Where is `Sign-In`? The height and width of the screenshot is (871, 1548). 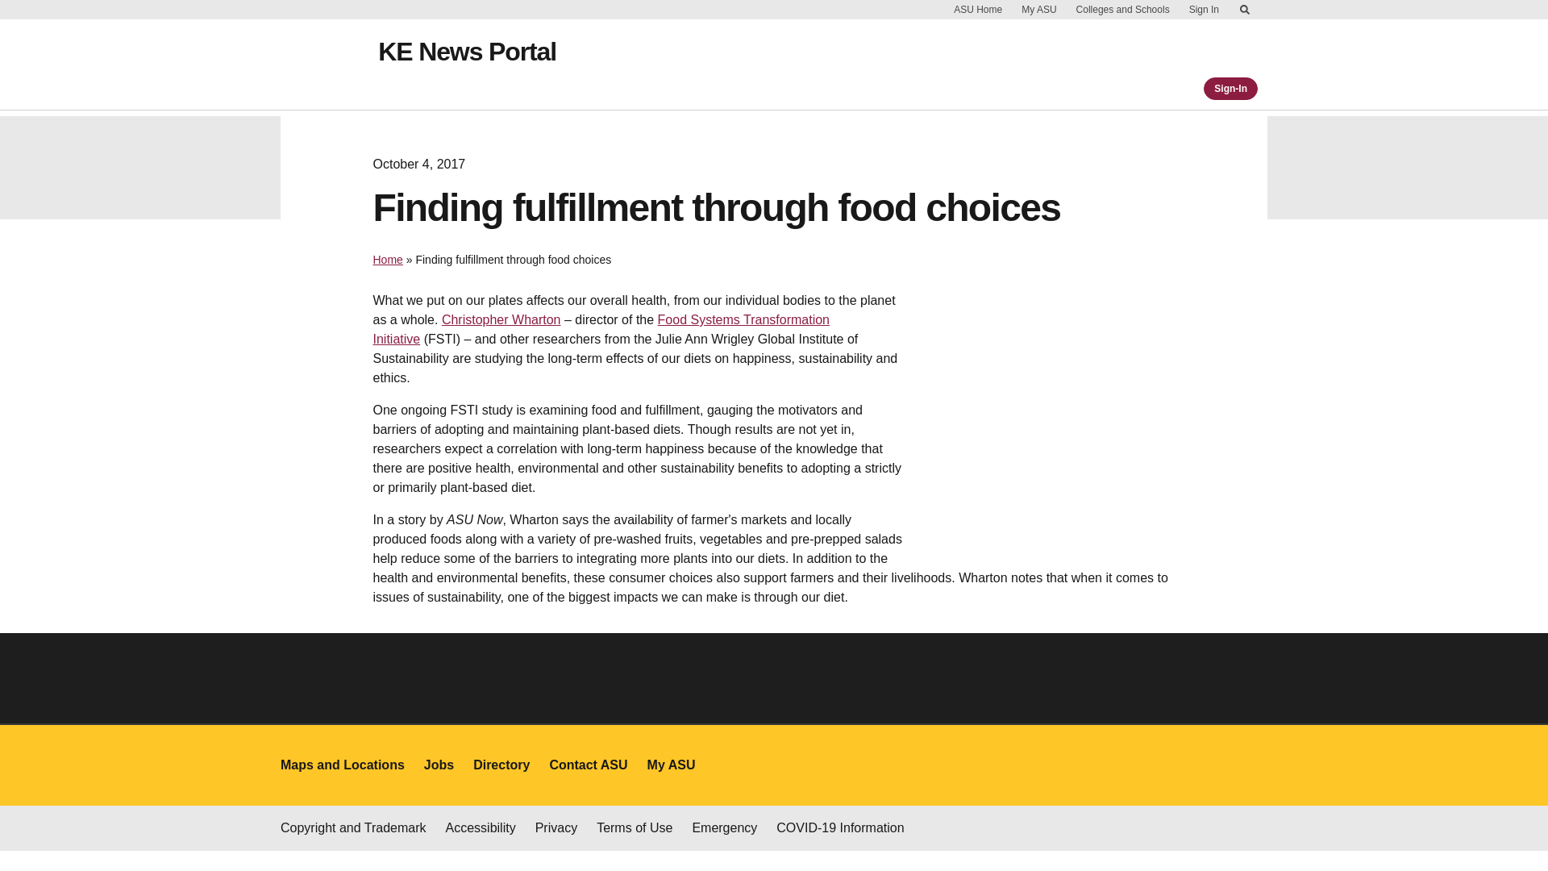 Sign-In is located at coordinates (1230, 89).